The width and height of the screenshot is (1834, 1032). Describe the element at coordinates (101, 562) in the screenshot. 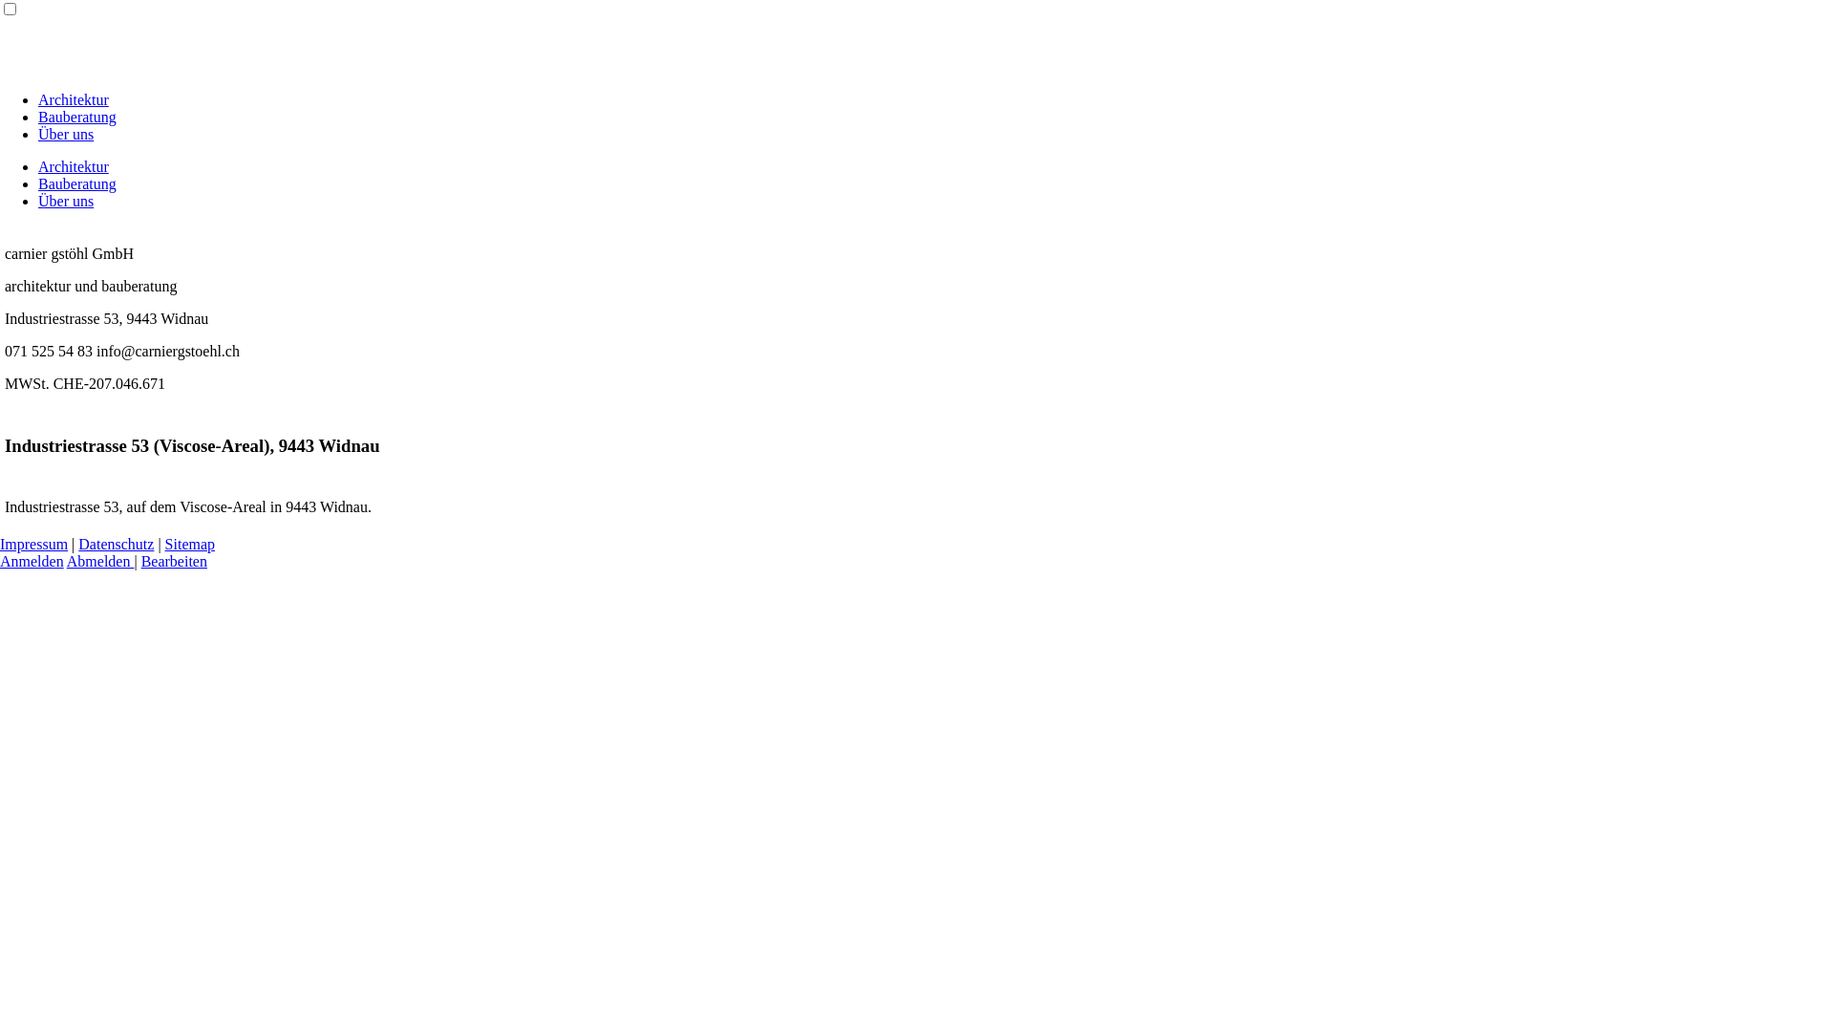

I see `Abmelden` at that location.